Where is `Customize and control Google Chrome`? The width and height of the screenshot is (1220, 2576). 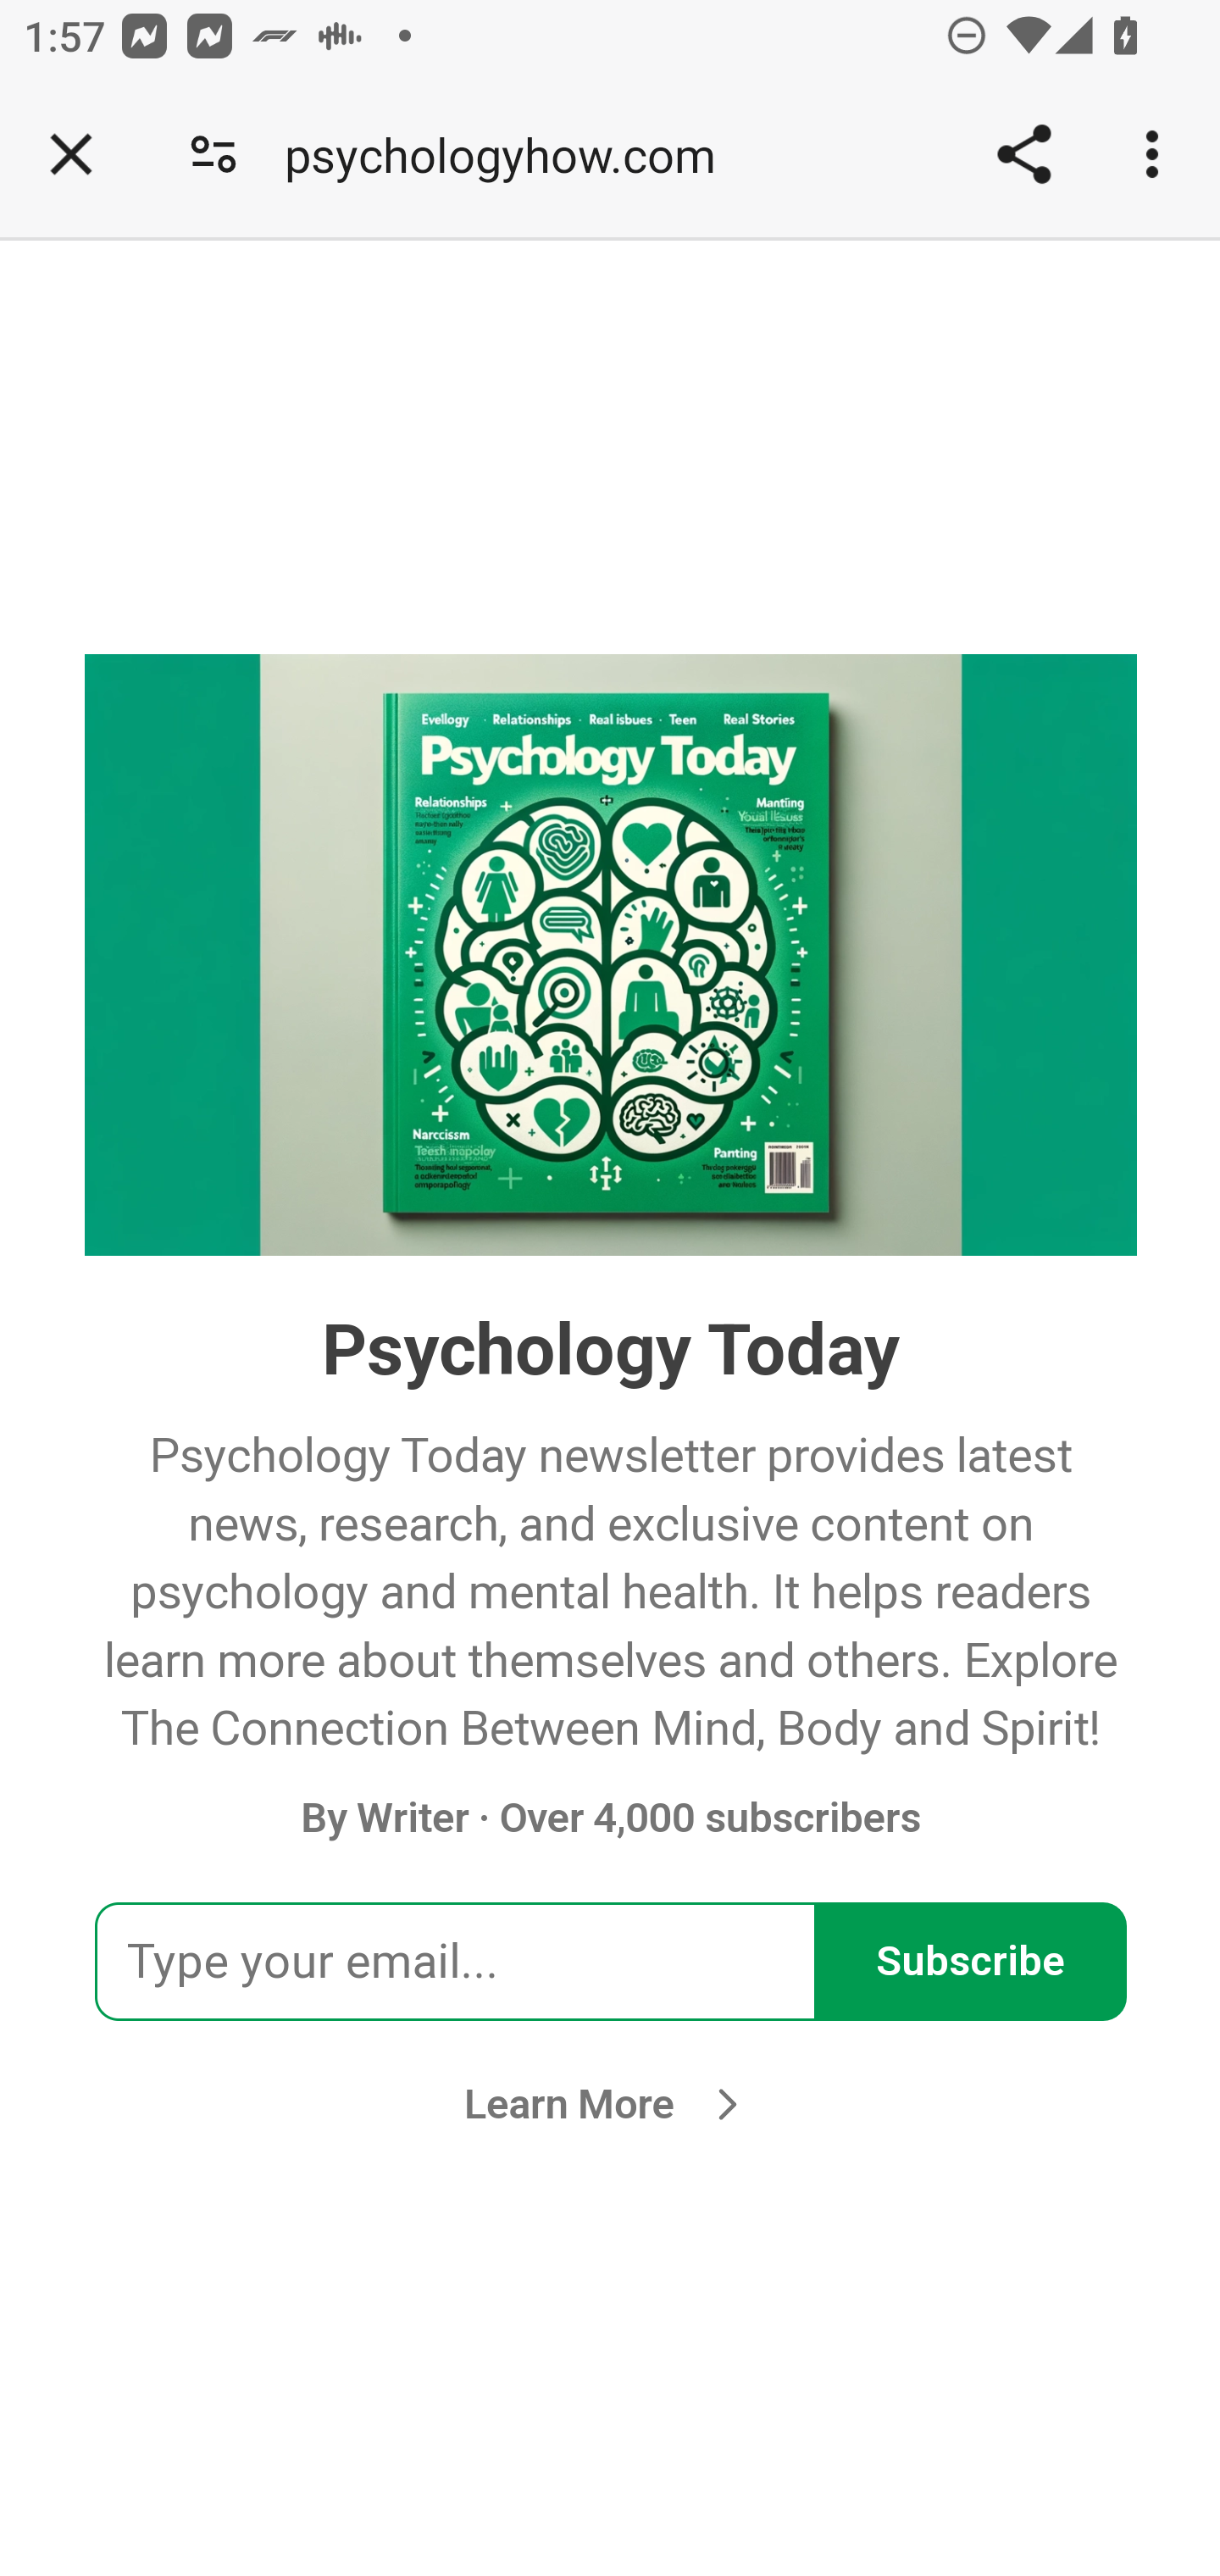 Customize and control Google Chrome is located at coordinates (1157, 154).